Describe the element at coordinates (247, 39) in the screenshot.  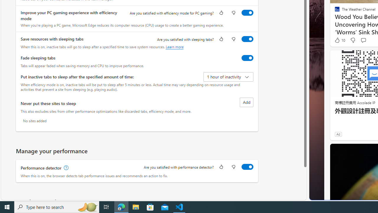
I see `Save resources with sleeping tabs` at that location.